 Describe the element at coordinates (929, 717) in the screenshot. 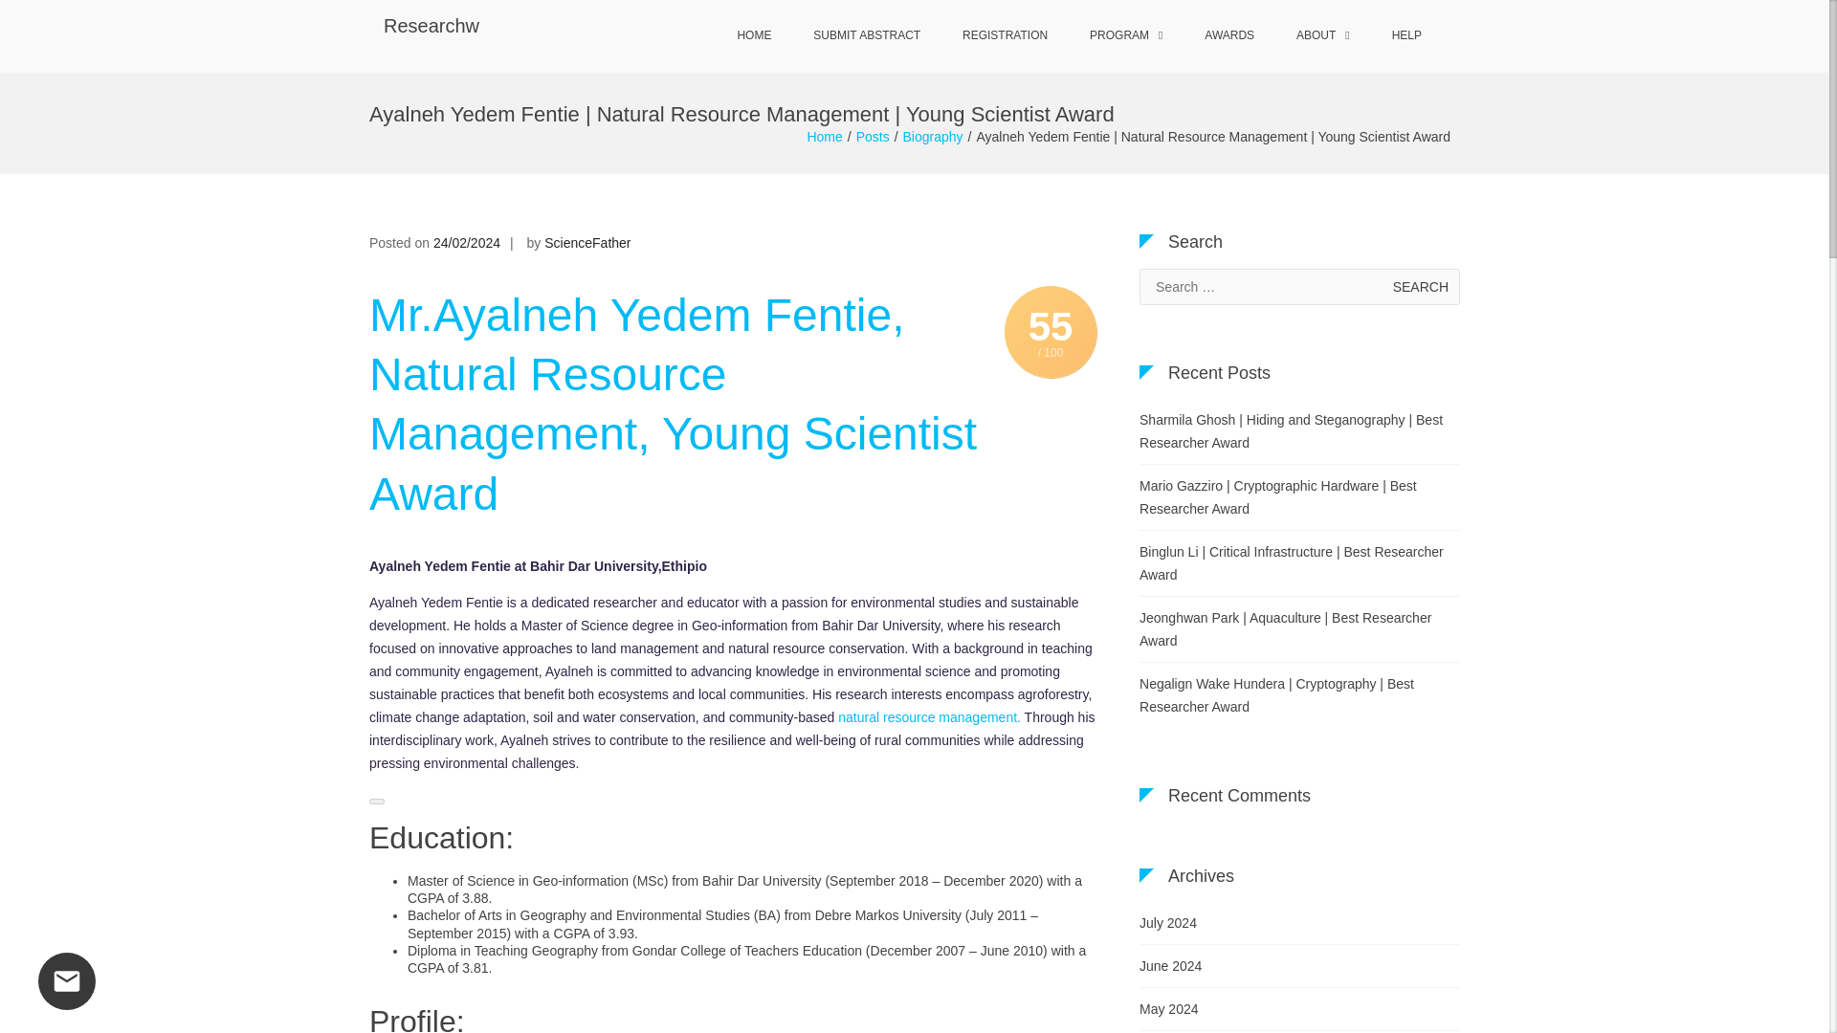

I see `natural resource management.` at that location.